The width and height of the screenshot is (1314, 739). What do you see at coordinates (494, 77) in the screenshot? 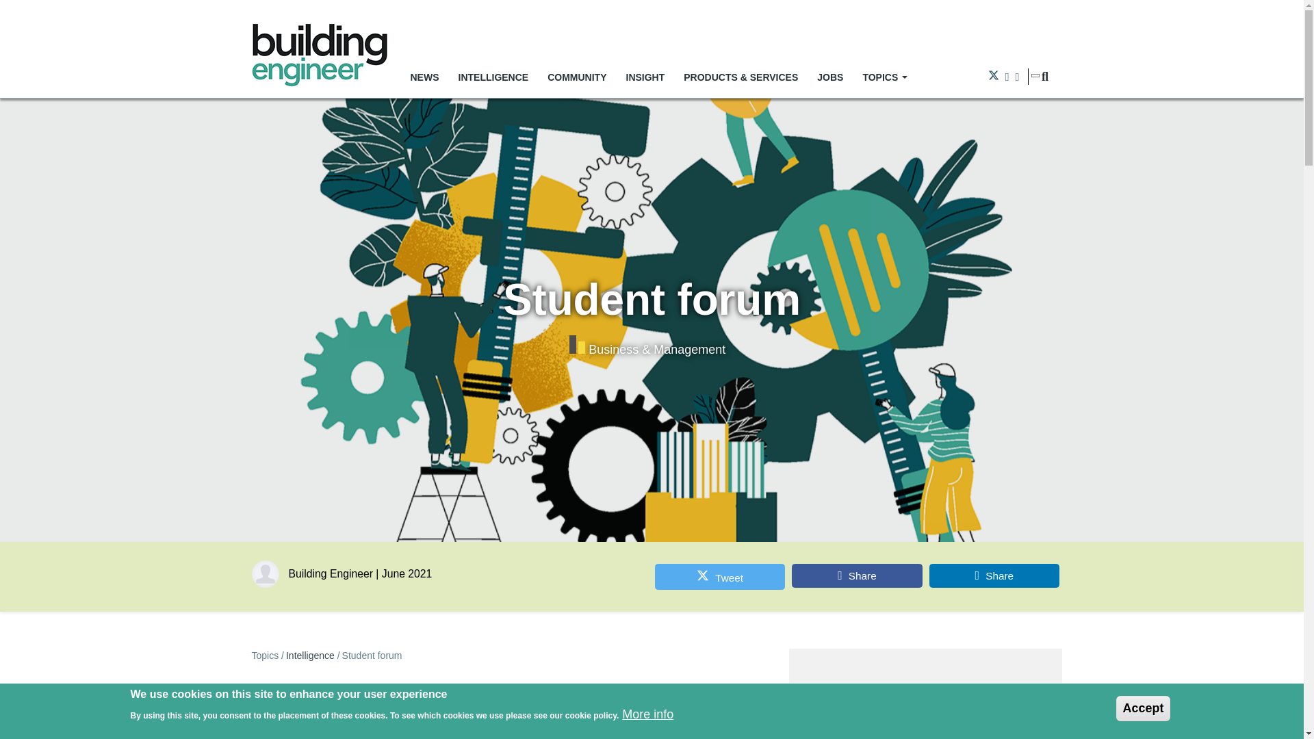
I see `INTELLIGENCE` at bounding box center [494, 77].